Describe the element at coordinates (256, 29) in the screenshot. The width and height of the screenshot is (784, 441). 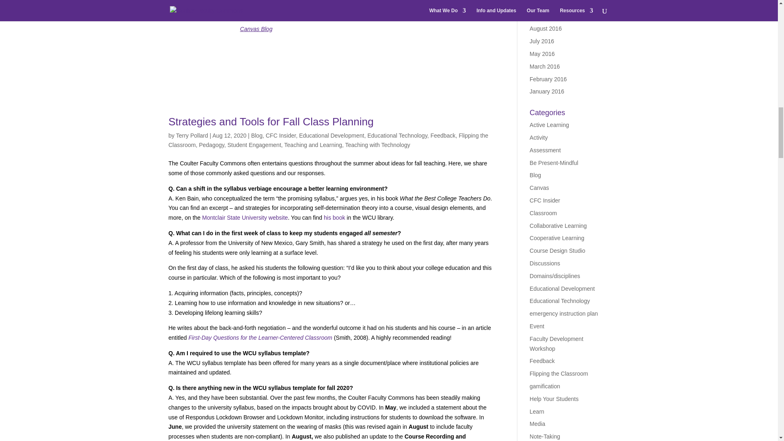
I see `Canvas Blog` at that location.